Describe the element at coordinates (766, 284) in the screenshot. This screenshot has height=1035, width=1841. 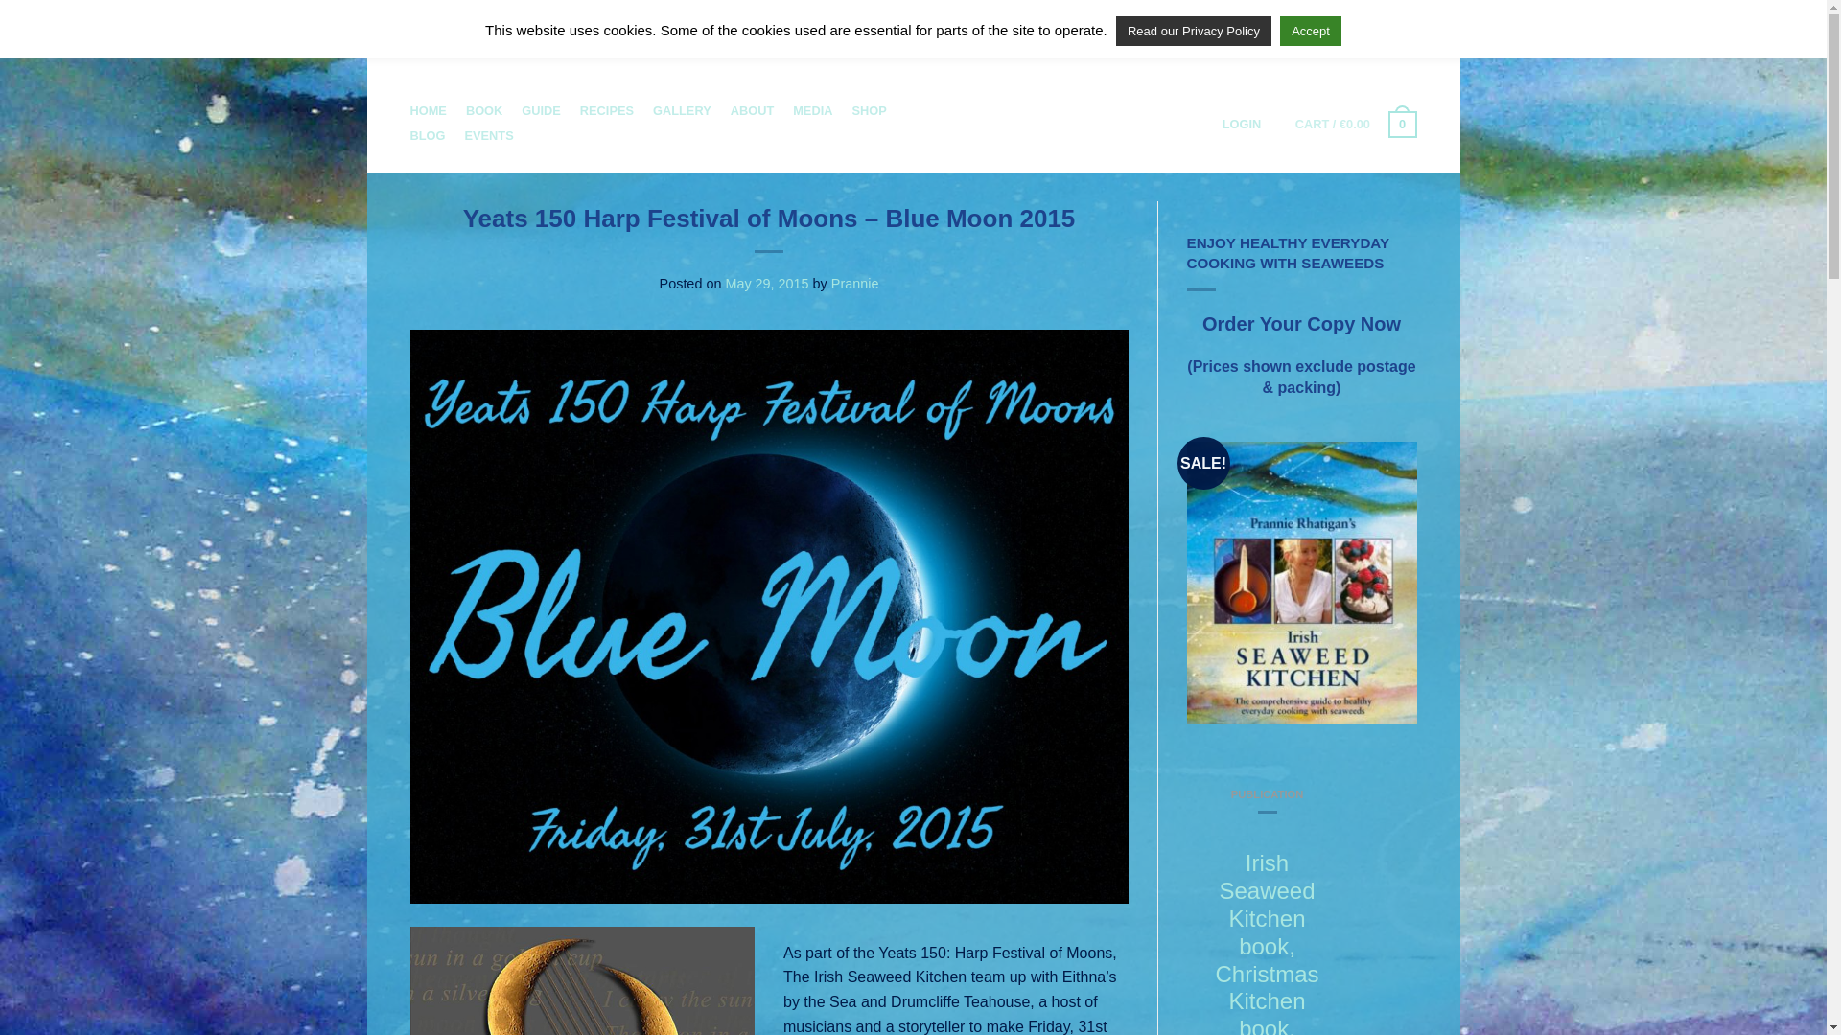
I see `May 29, 2015` at that location.